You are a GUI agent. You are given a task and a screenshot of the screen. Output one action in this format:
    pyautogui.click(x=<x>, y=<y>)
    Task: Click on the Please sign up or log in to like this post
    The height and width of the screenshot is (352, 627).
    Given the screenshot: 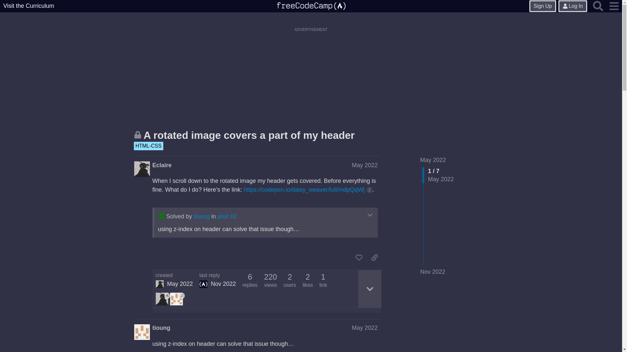 What is the action you would take?
    pyautogui.click(x=359, y=257)
    